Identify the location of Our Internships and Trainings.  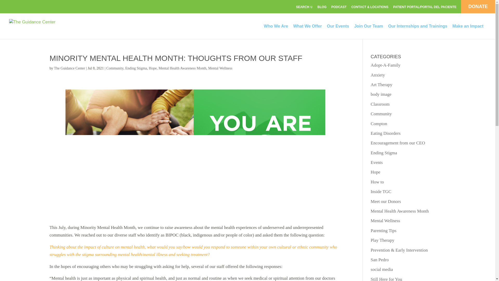
(420, 31).